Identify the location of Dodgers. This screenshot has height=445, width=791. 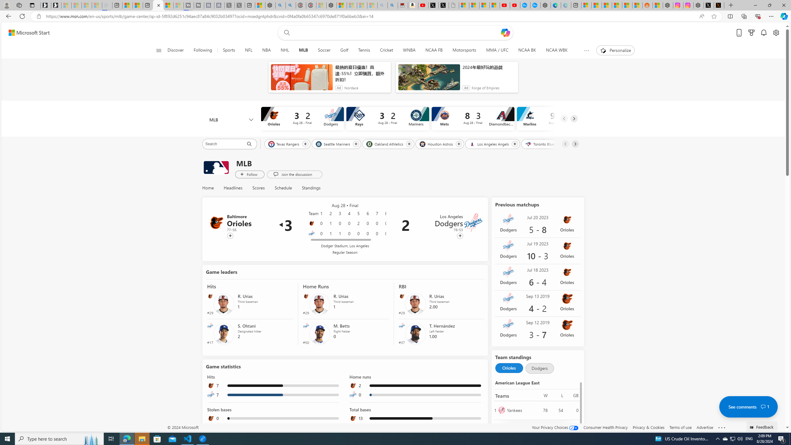
(539, 368).